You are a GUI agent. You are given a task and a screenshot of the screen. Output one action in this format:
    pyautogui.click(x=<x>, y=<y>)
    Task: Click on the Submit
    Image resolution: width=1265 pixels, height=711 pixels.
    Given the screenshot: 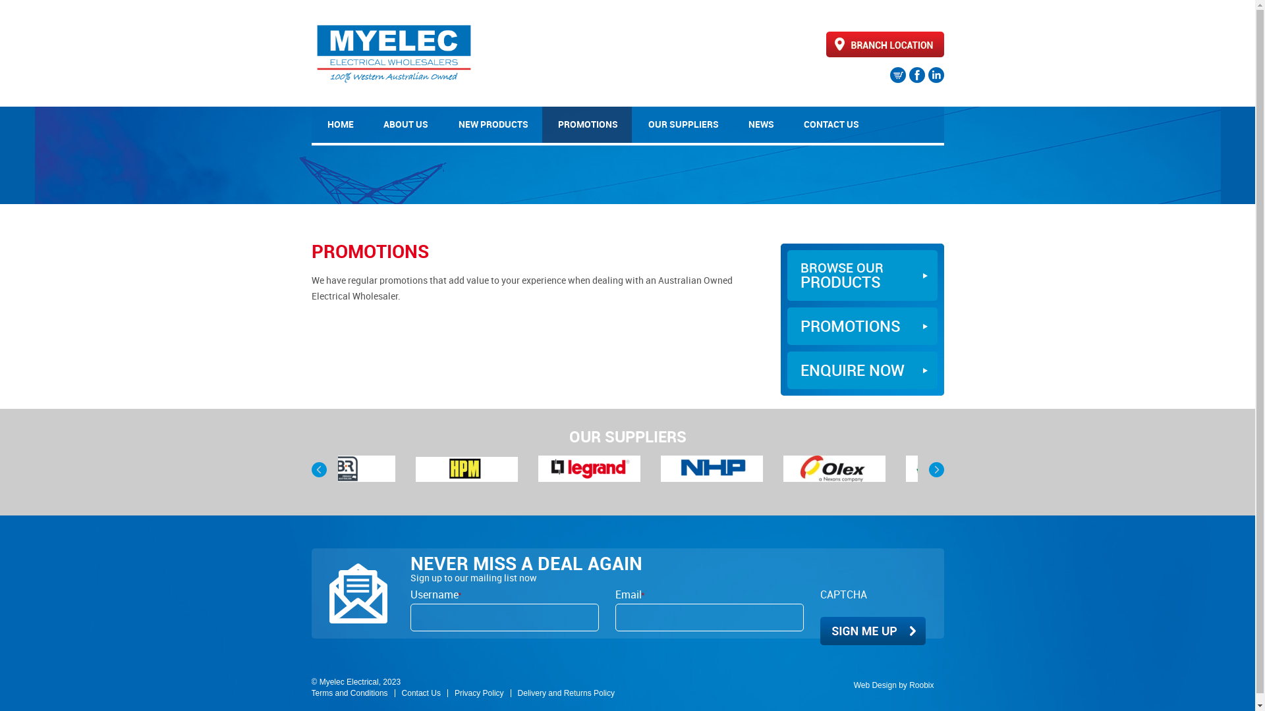 What is the action you would take?
    pyautogui.click(x=872, y=631)
    